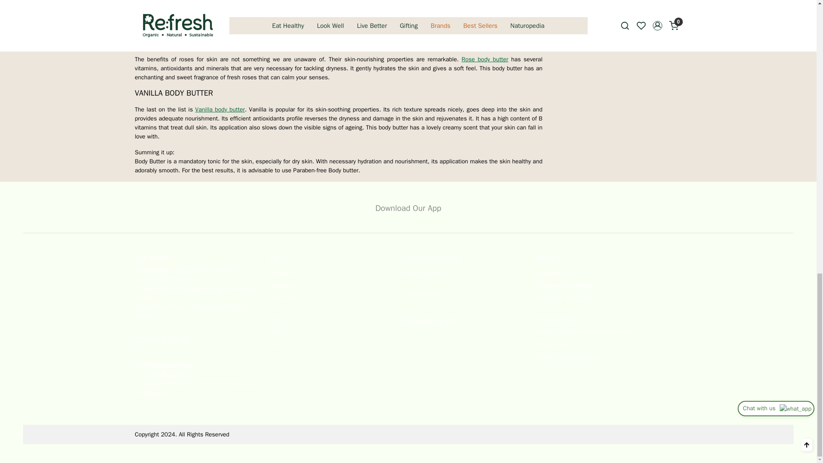 This screenshot has width=823, height=463. Describe the element at coordinates (465, 373) in the screenshot. I see `YouTube` at that location.